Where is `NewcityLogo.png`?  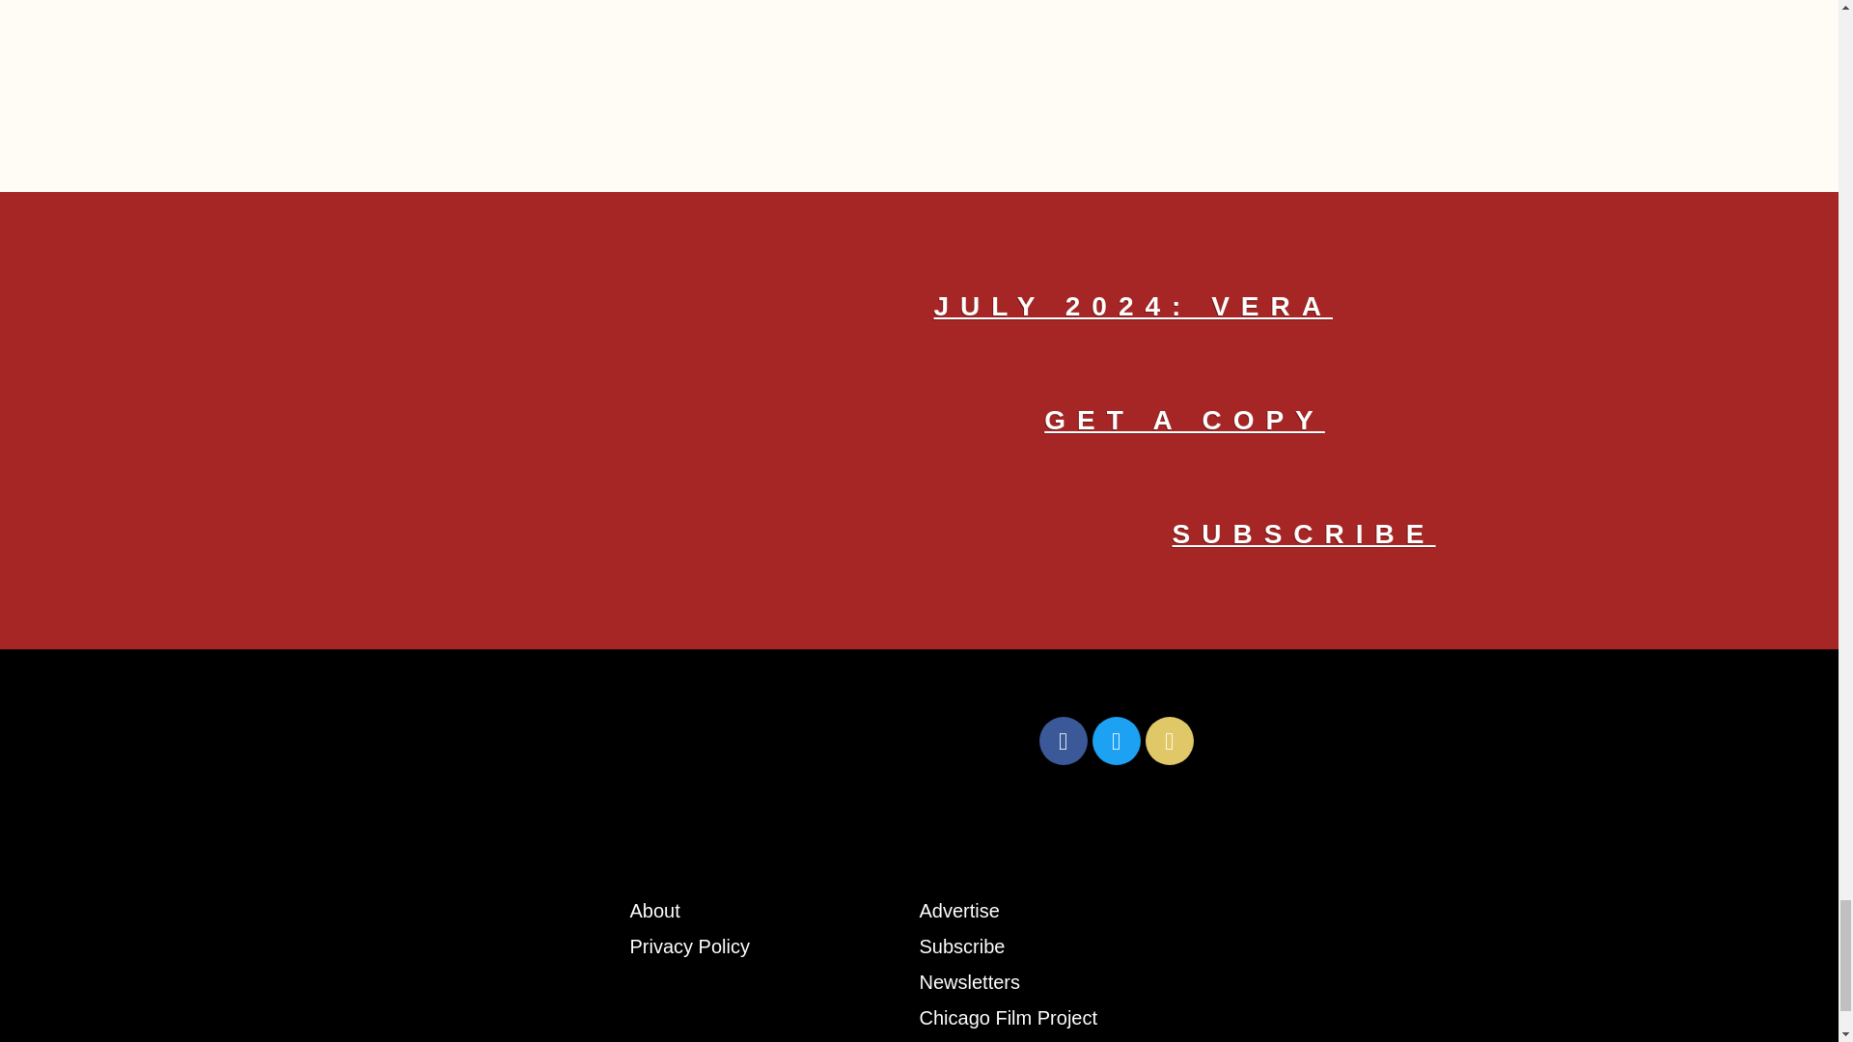
NewcityLogo.png is located at coordinates (699, 741).